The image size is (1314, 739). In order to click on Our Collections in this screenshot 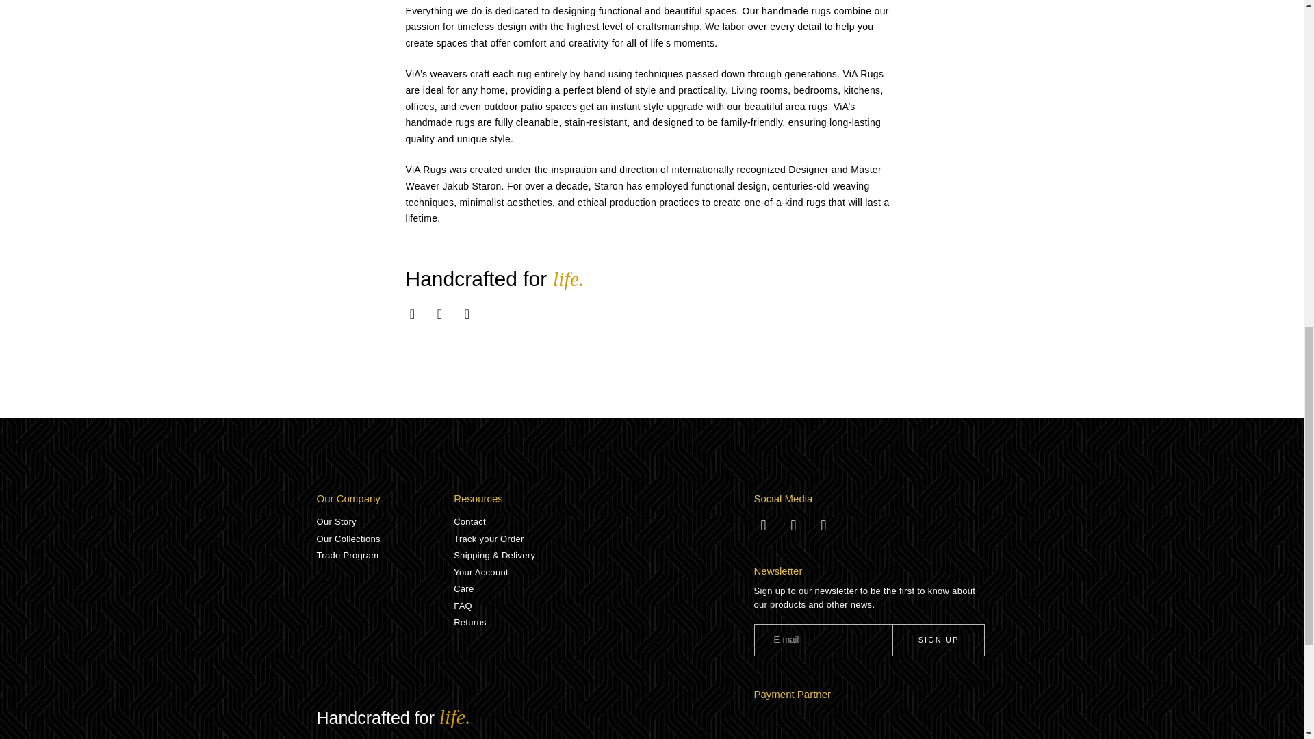, I will do `click(385, 539)`.